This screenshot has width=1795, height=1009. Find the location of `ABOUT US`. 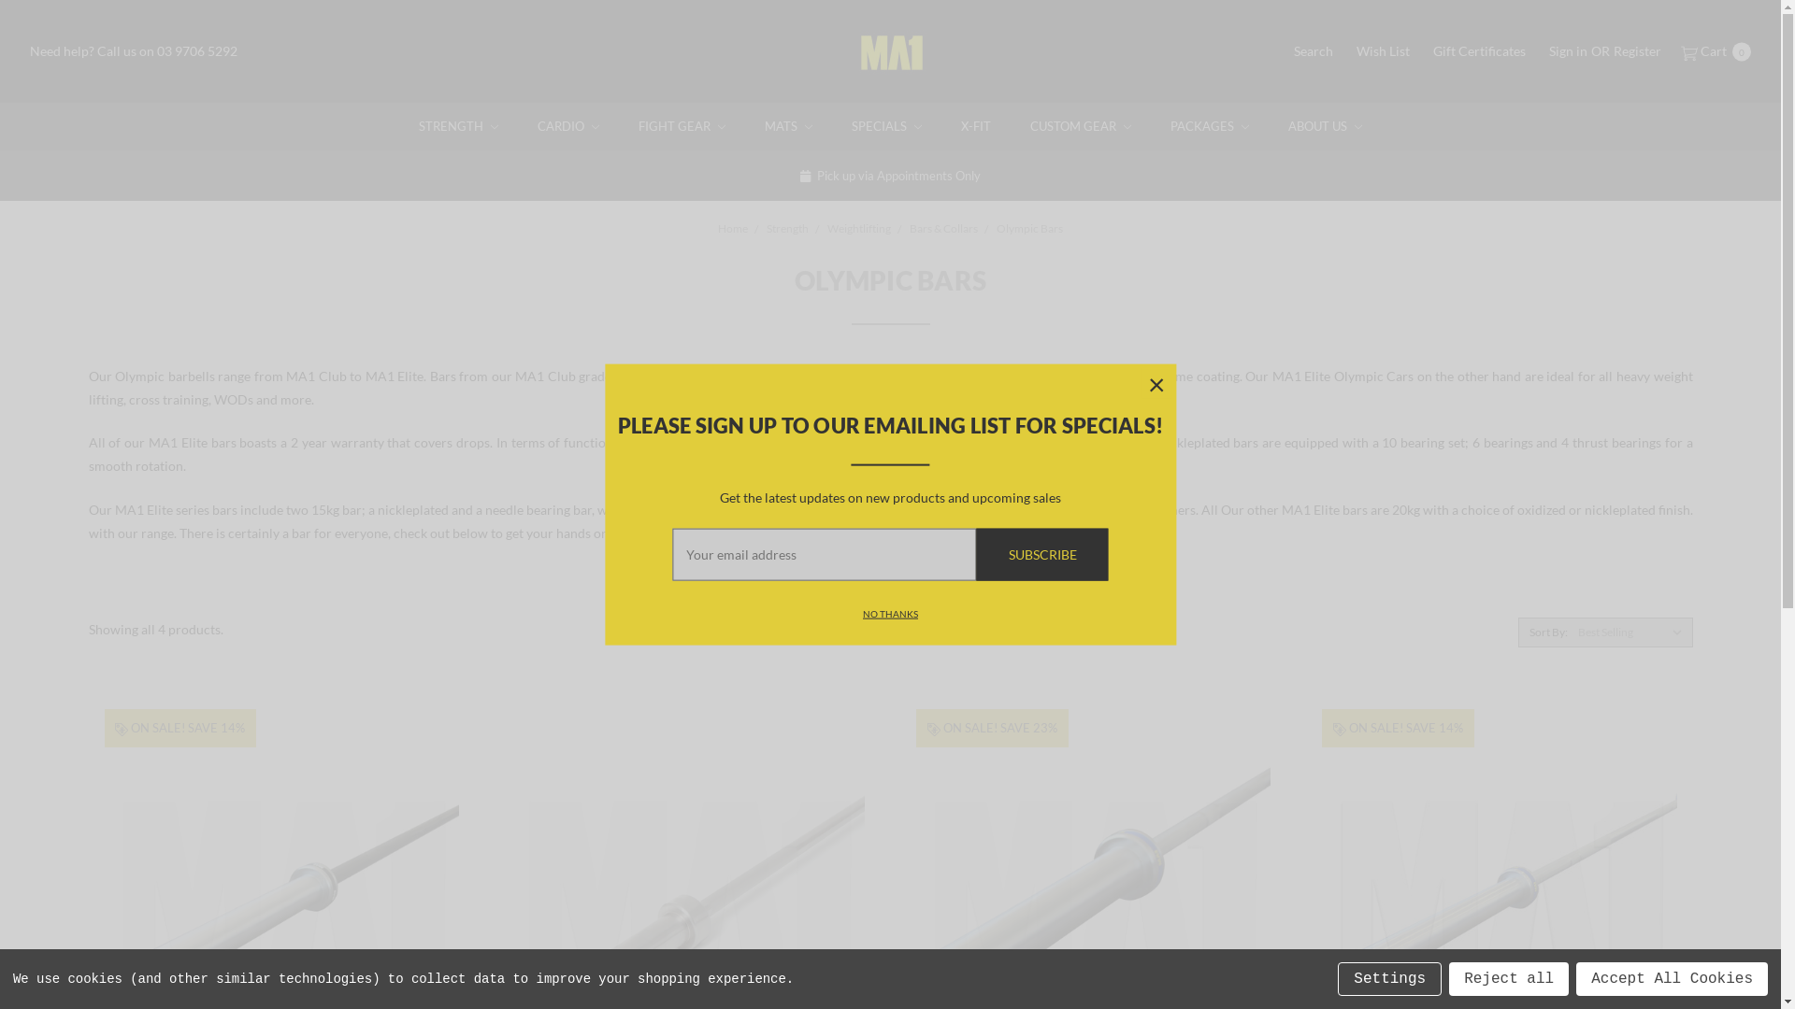

ABOUT US is located at coordinates (1326, 127).